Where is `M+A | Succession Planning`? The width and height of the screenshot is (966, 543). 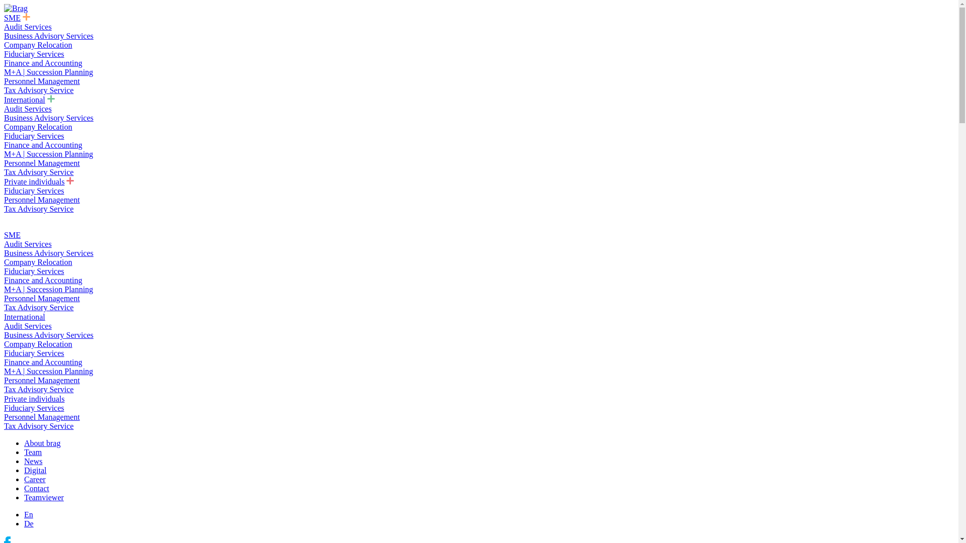
M+A | Succession Planning is located at coordinates (48, 290).